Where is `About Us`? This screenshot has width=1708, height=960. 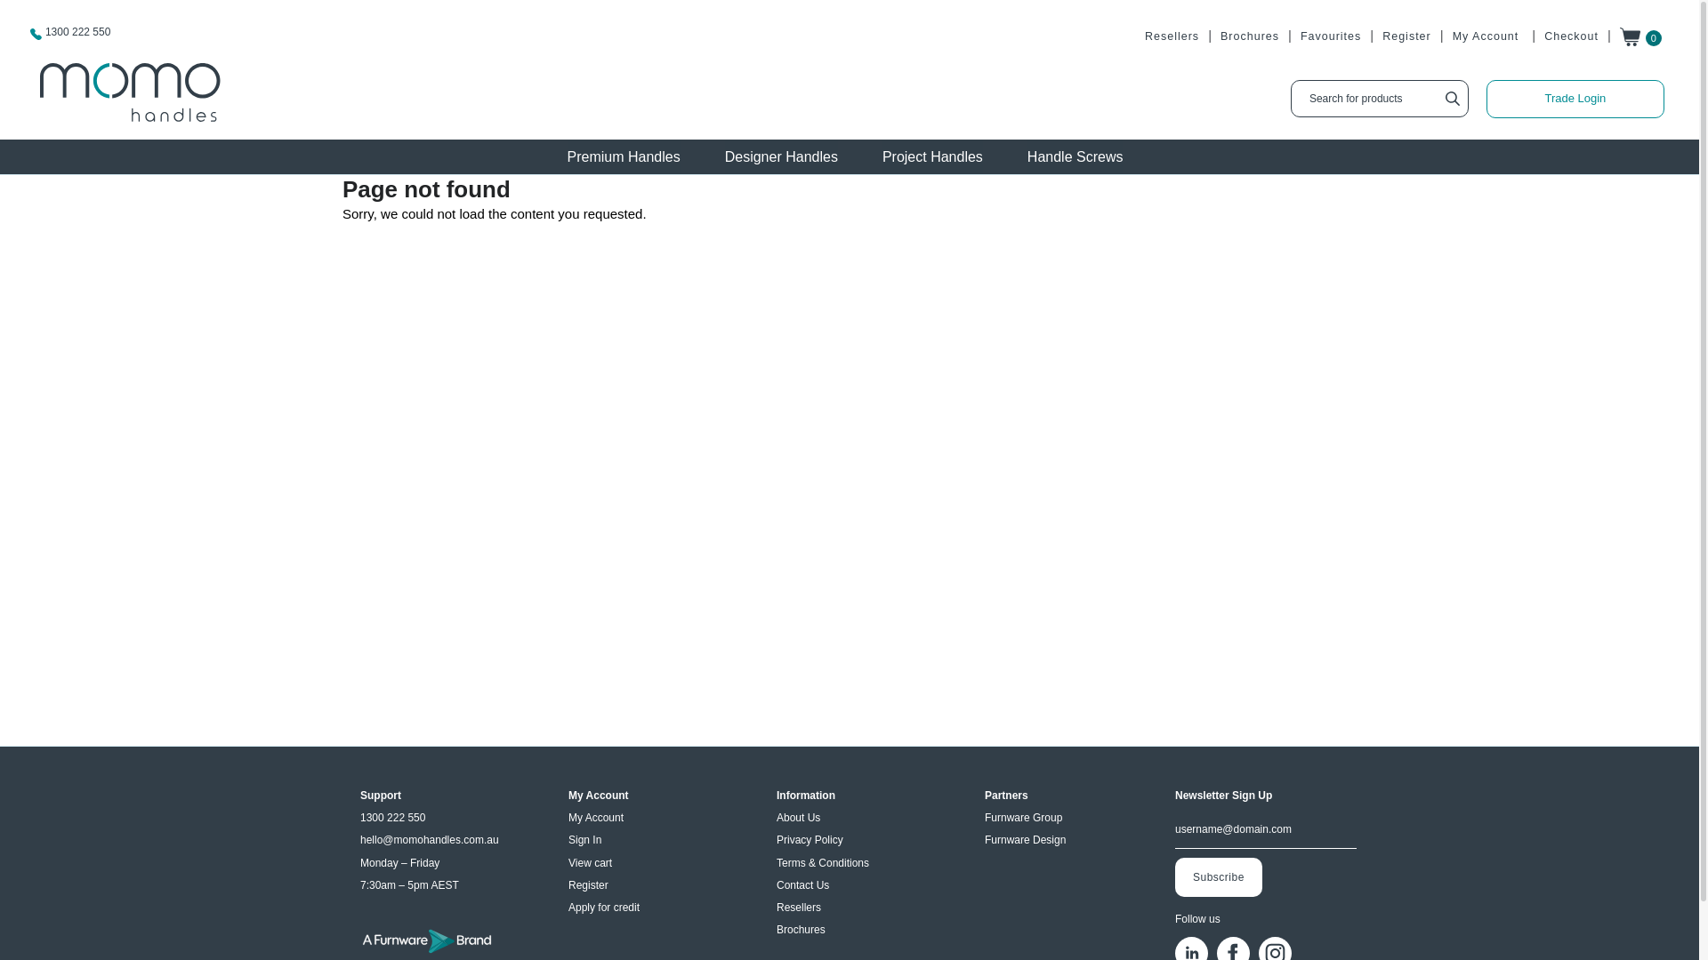
About Us is located at coordinates (799, 818).